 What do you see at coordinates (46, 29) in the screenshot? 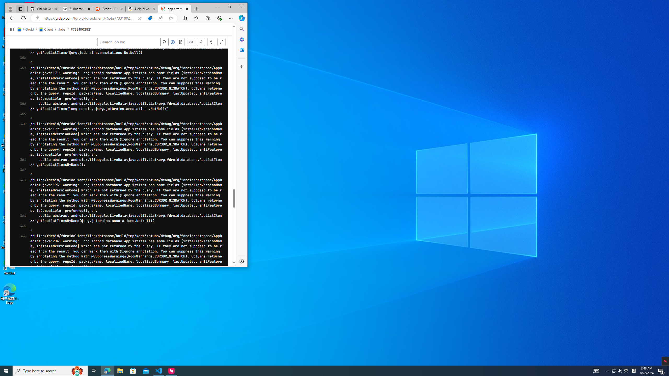
I see `Client` at bounding box center [46, 29].